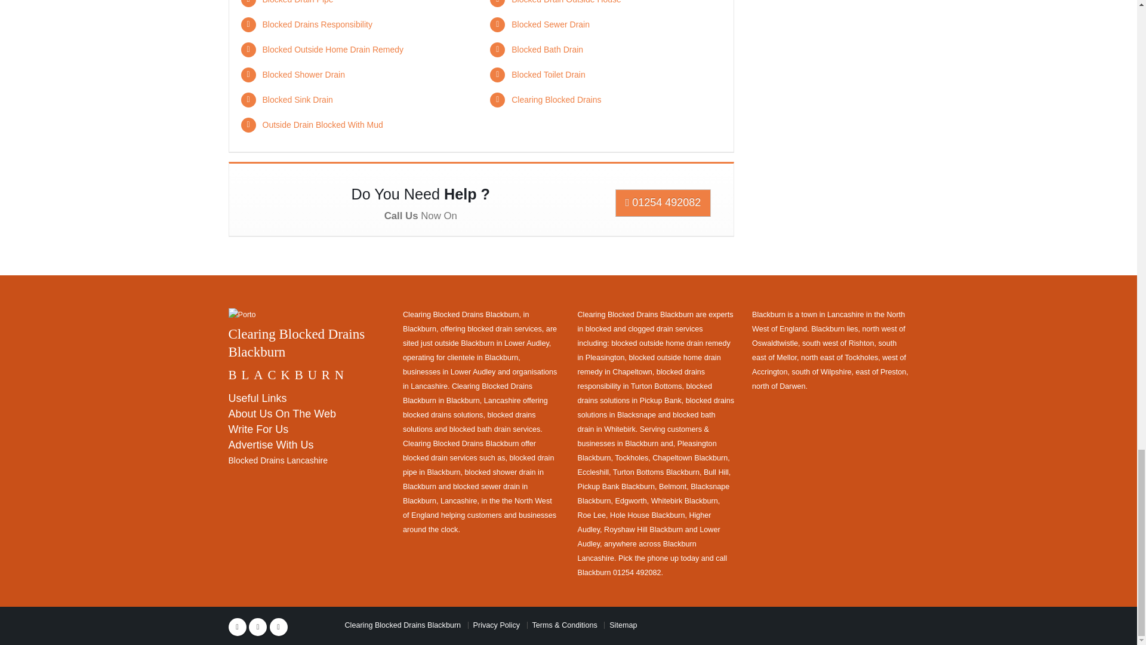 Image resolution: width=1146 pixels, height=645 pixels. What do you see at coordinates (664, 203) in the screenshot?
I see `01254 492082` at bounding box center [664, 203].